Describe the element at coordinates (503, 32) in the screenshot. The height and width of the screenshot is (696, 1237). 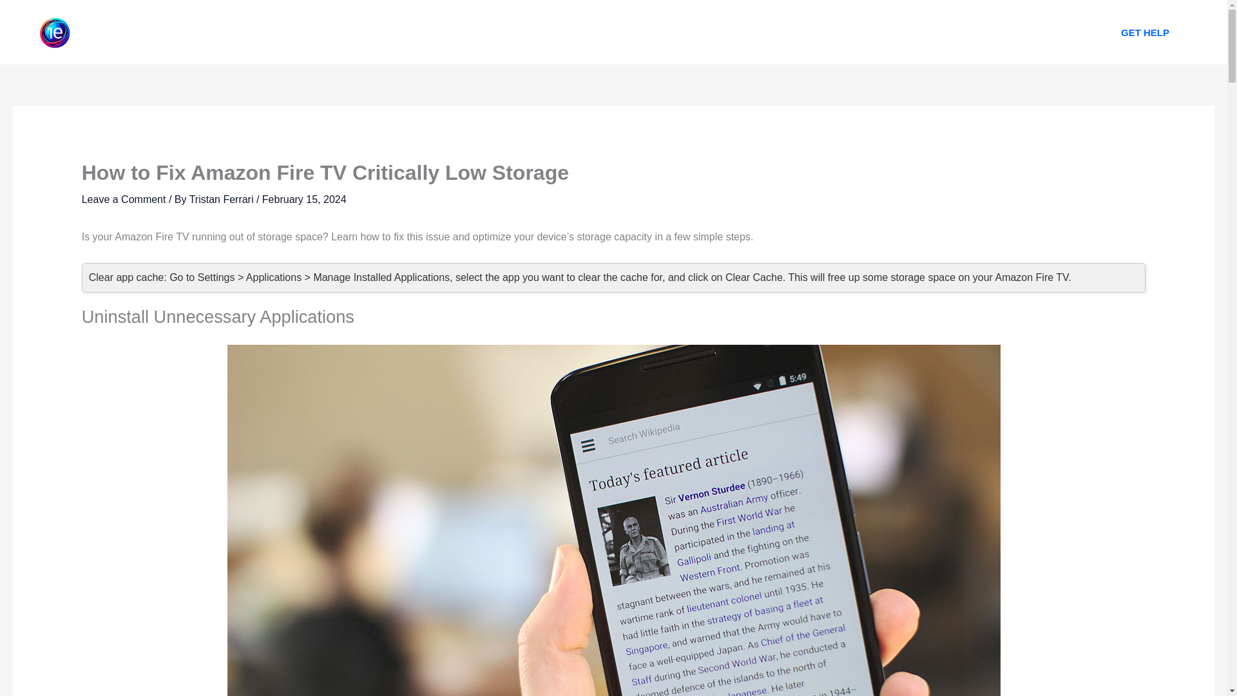
I see `HOME` at that location.